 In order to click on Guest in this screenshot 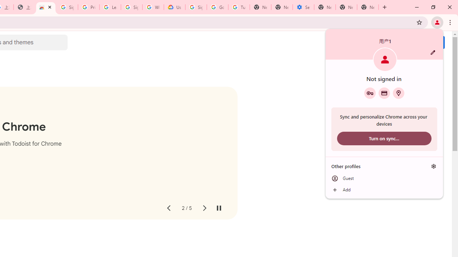, I will do `click(384, 178)`.